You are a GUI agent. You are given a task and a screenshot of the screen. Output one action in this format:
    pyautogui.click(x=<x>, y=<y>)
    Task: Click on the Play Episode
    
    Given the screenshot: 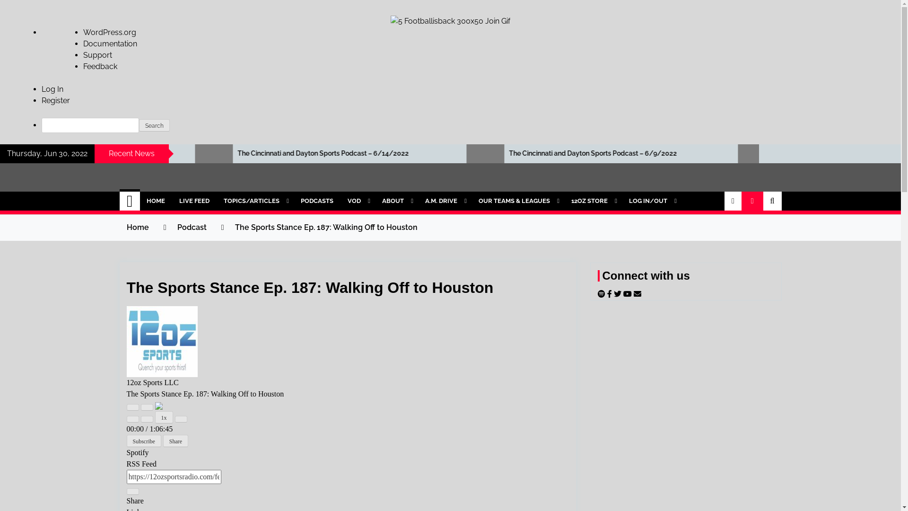 What is the action you would take?
    pyautogui.click(x=133, y=407)
    